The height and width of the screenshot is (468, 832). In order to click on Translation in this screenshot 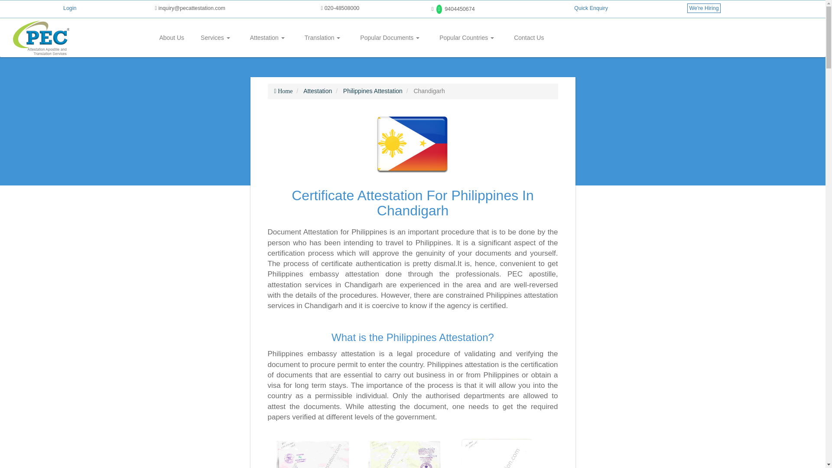, I will do `click(322, 37)`.